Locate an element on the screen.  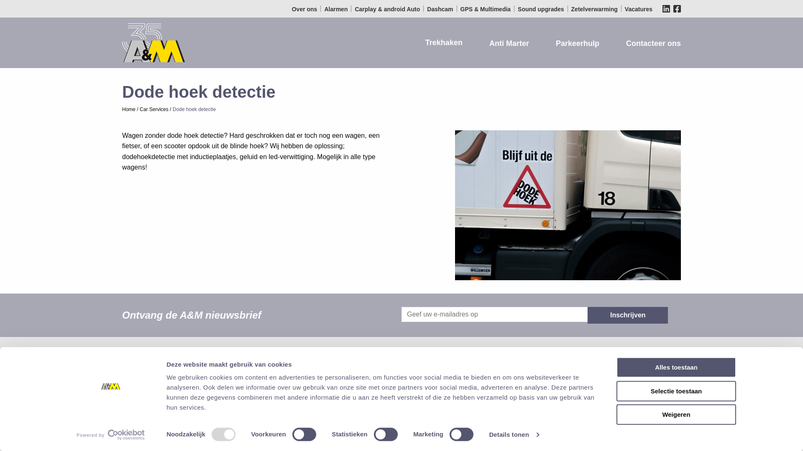
Over ons is located at coordinates (304, 9).